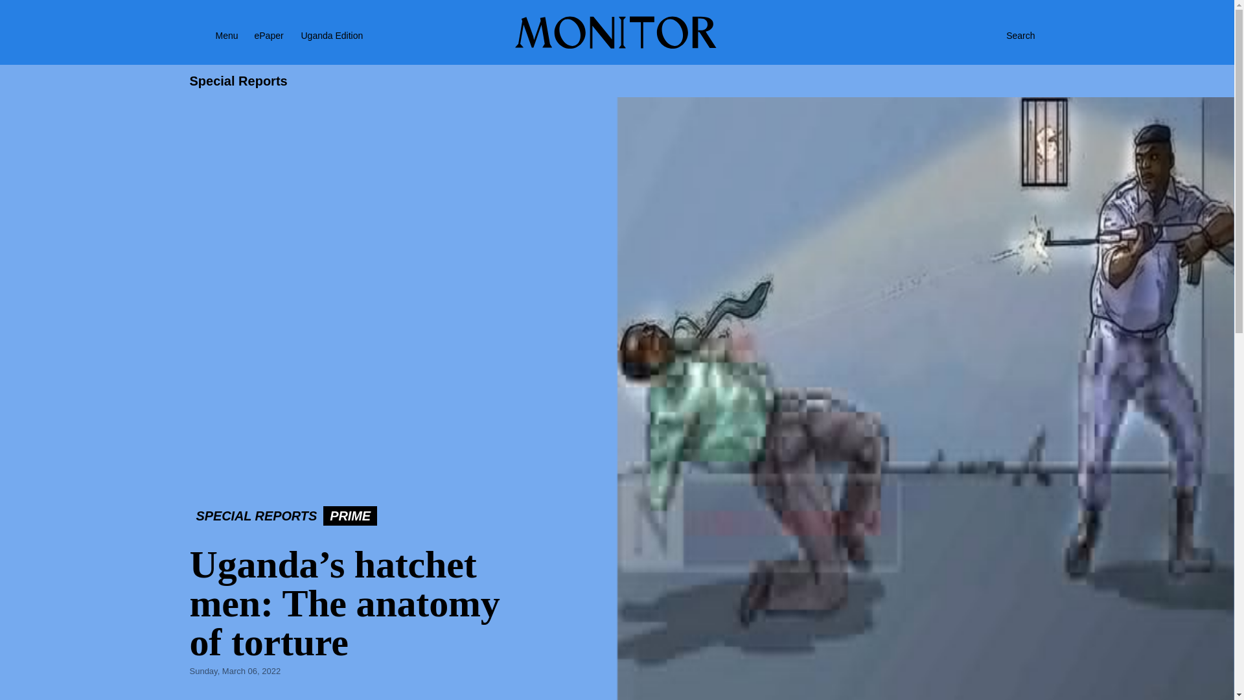 This screenshot has width=1244, height=700. What do you see at coordinates (1007, 35) in the screenshot?
I see `Search` at bounding box center [1007, 35].